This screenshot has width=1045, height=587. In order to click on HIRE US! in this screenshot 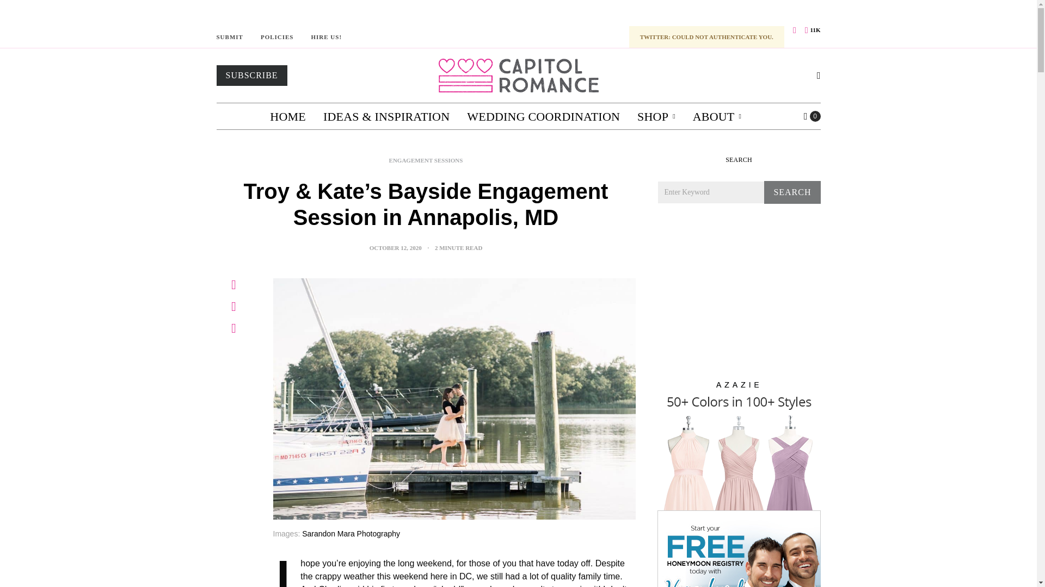, I will do `click(325, 37)`.